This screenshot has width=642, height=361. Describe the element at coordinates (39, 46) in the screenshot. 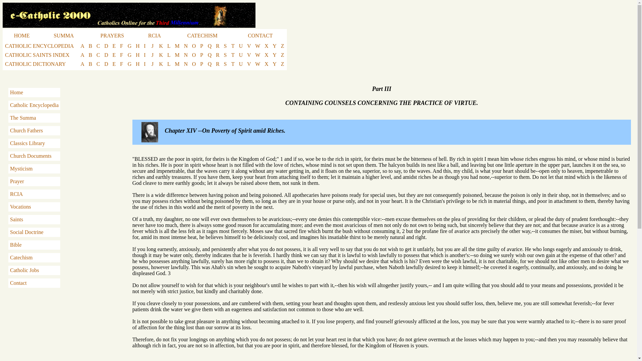

I see `CATHOLIC ENCYCLOPEDIA` at that location.